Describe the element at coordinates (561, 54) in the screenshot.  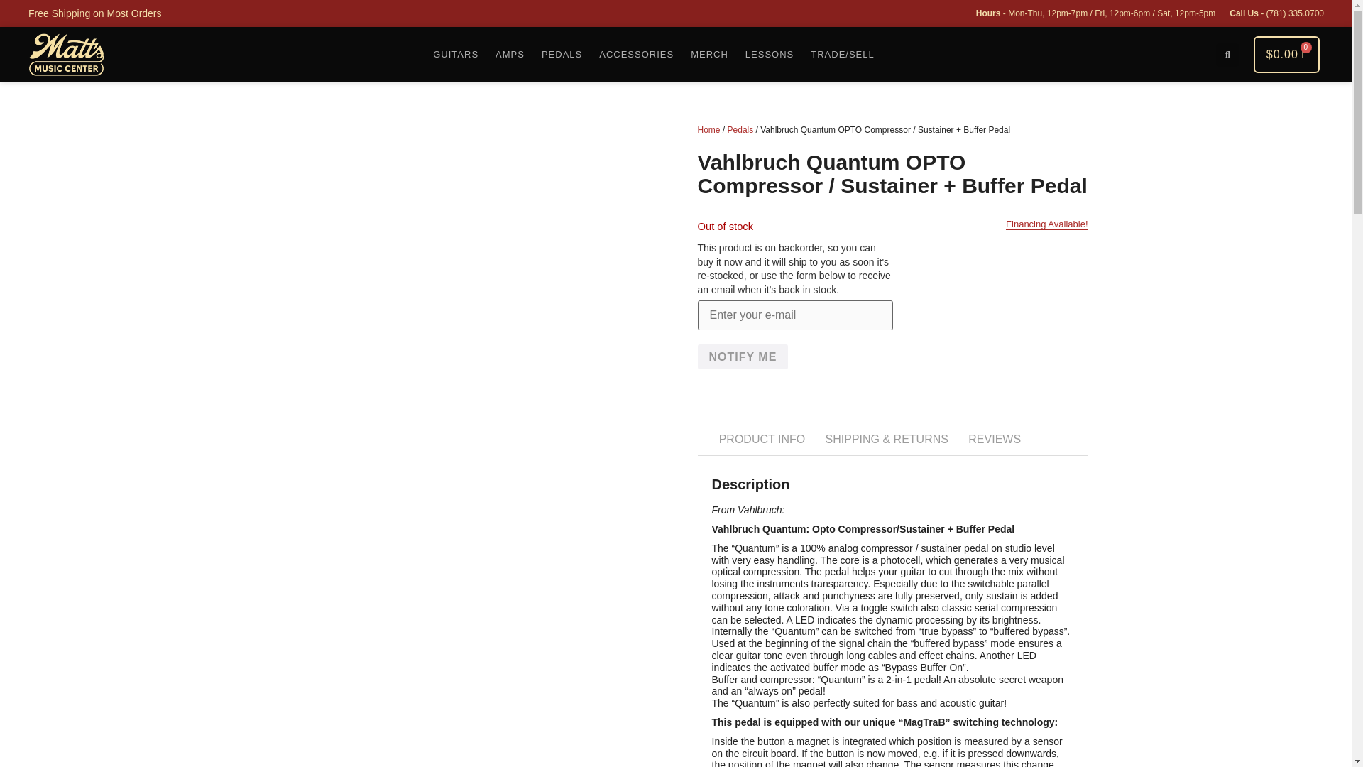
I see `PEDALS` at that location.